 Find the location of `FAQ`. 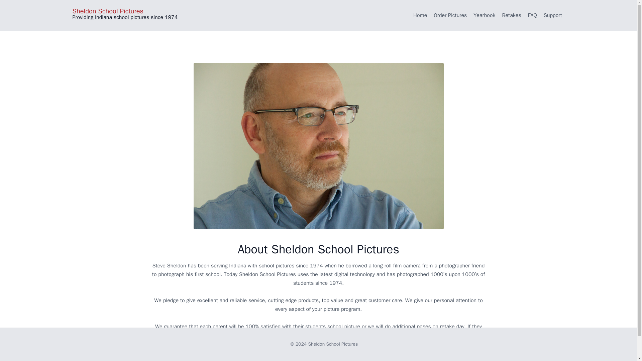

FAQ is located at coordinates (532, 15).